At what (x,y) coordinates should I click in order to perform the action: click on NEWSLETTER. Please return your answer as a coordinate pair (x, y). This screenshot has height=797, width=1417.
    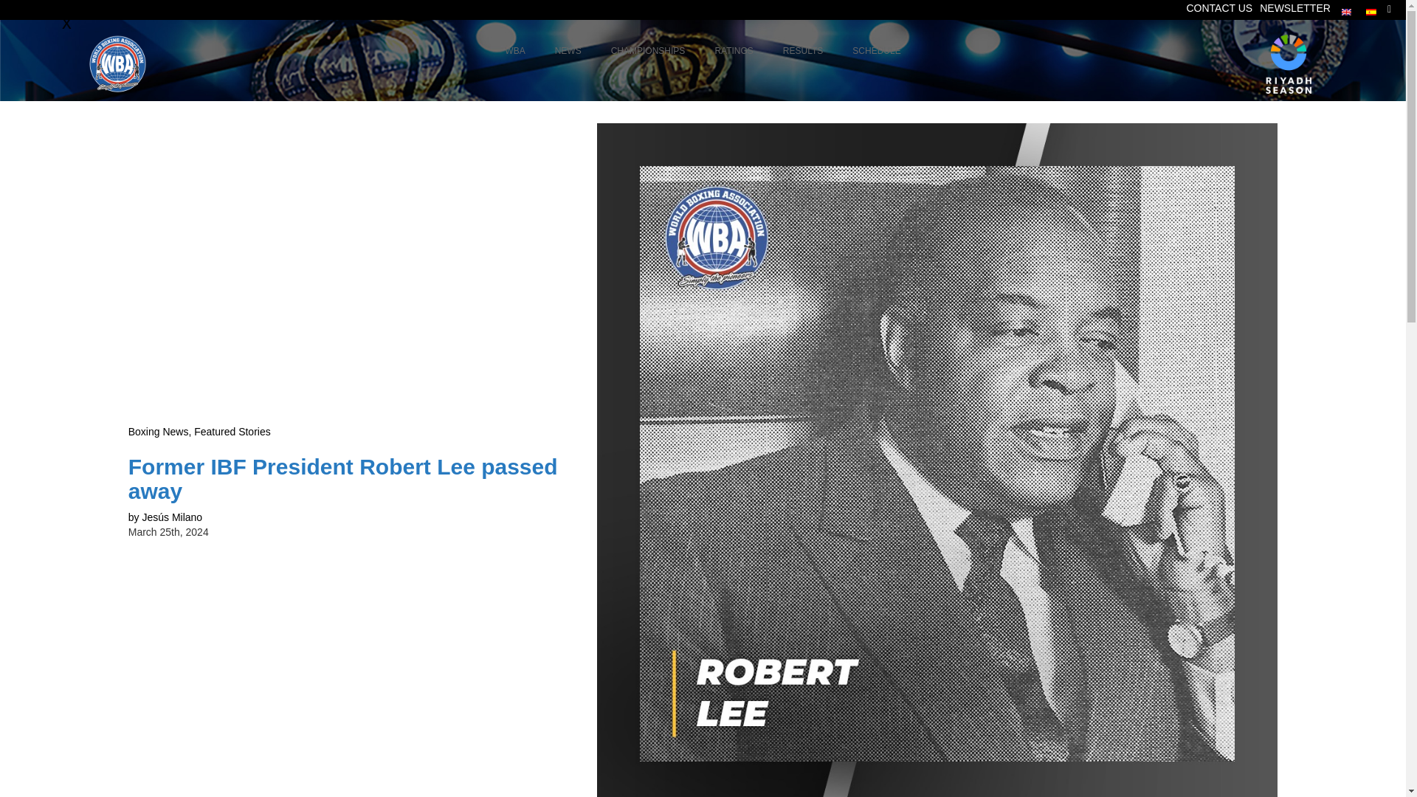
    Looking at the image, I should click on (1294, 7).